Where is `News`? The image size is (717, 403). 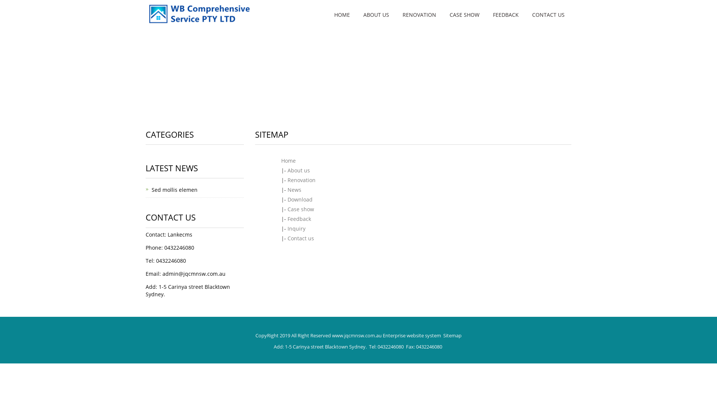 News is located at coordinates (294, 190).